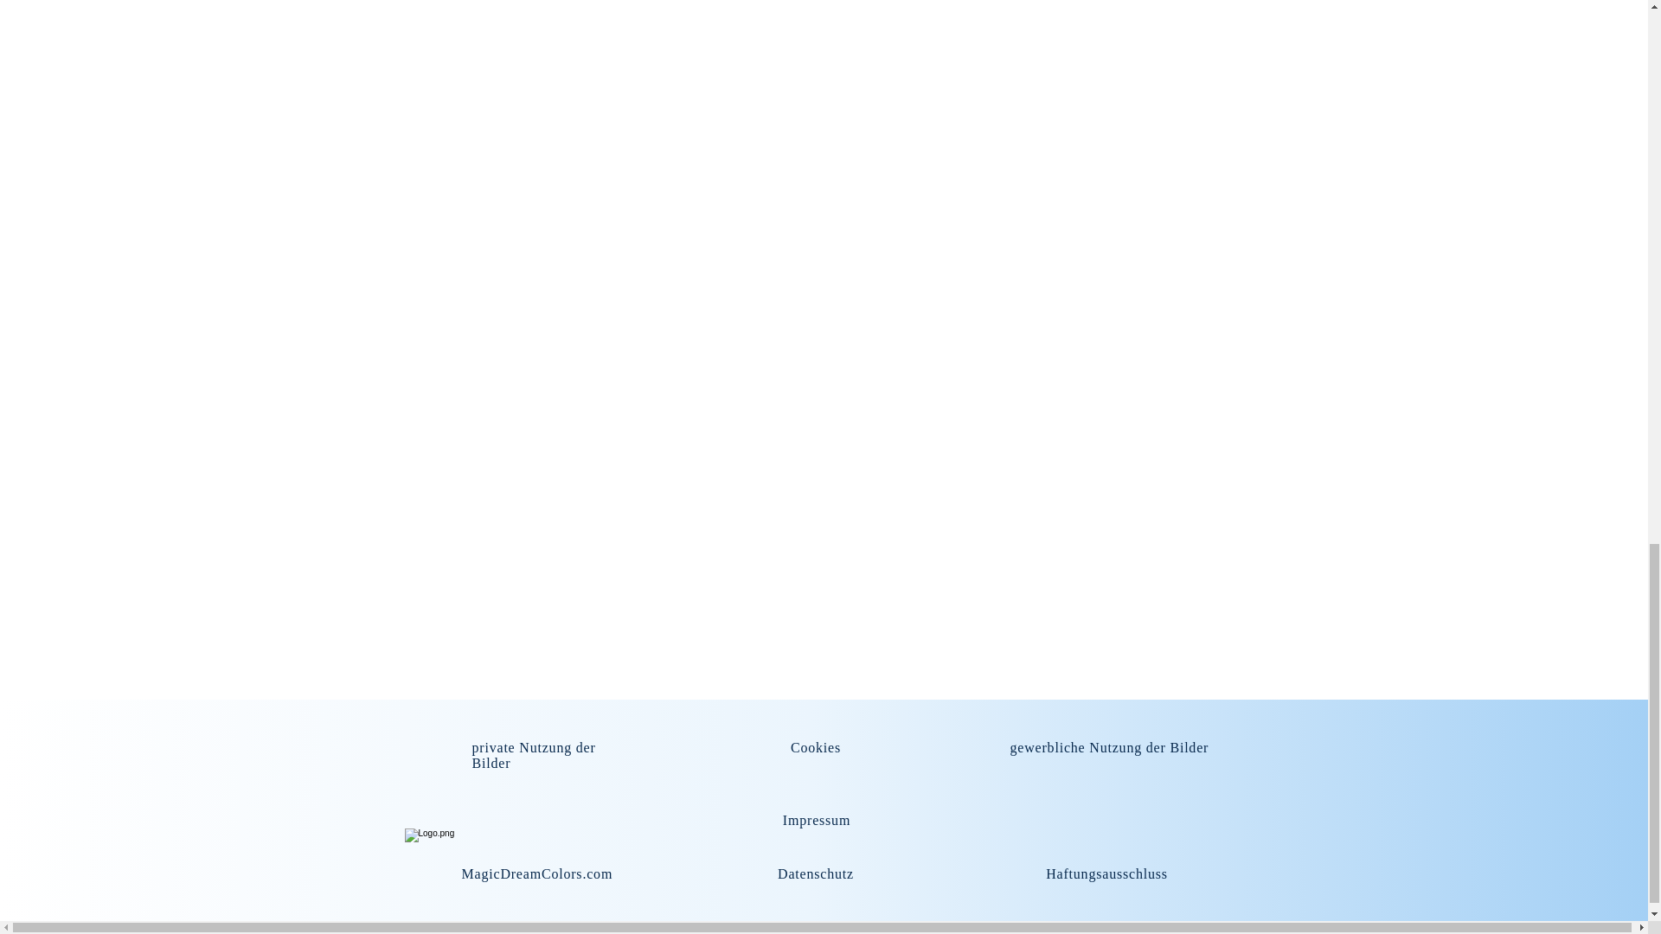  Describe the element at coordinates (815, 747) in the screenshot. I see `Cookies` at that location.